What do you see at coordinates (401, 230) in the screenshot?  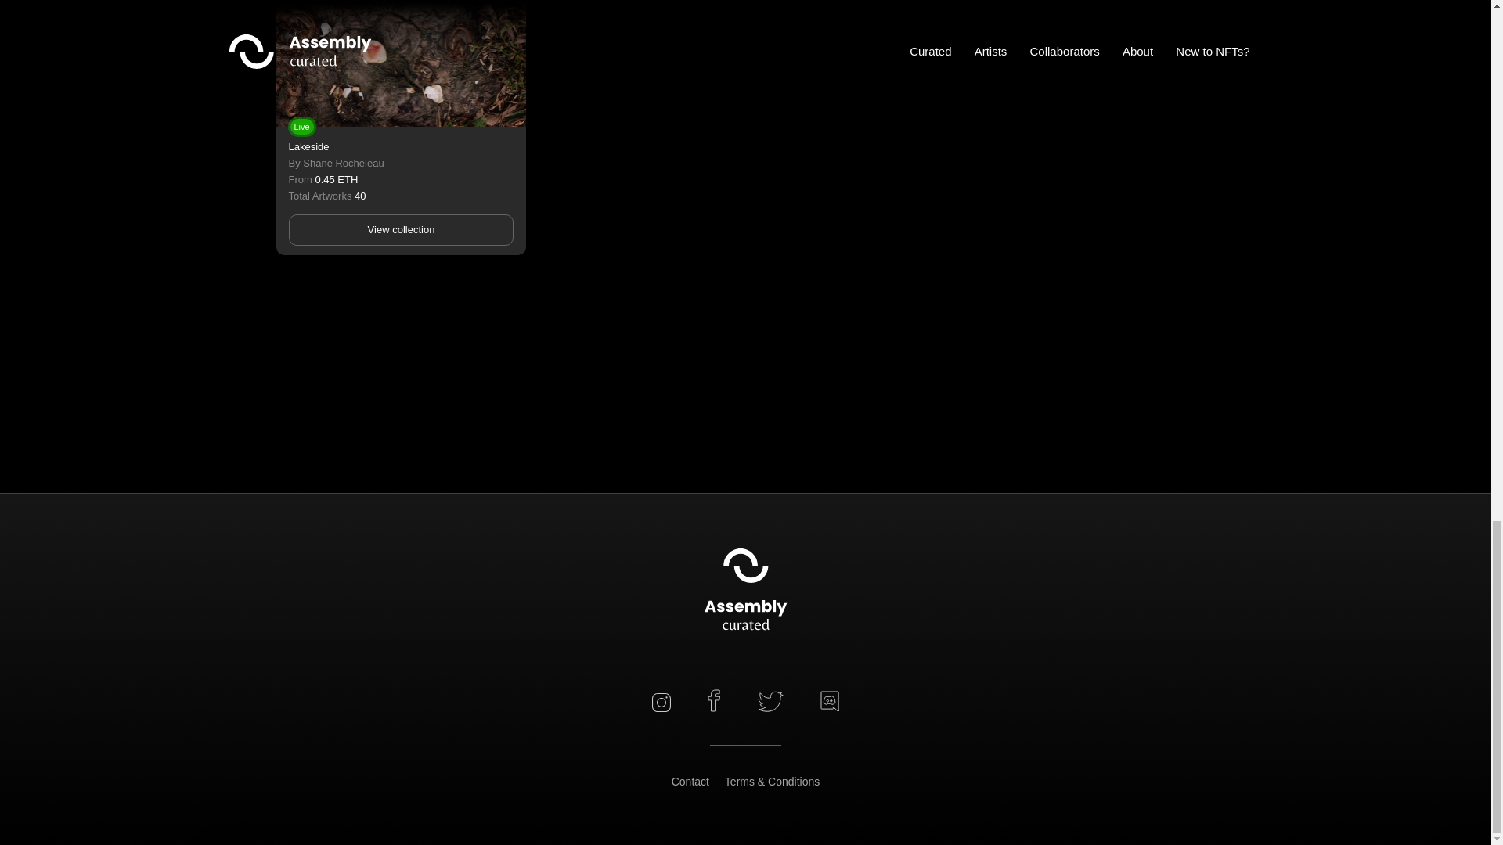 I see `View collection` at bounding box center [401, 230].